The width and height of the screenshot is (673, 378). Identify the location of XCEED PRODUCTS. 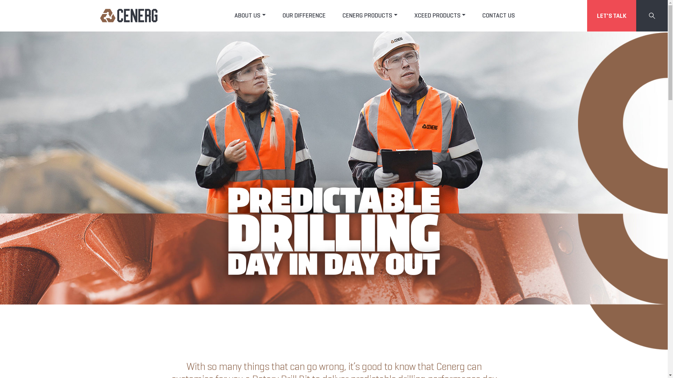
(440, 15).